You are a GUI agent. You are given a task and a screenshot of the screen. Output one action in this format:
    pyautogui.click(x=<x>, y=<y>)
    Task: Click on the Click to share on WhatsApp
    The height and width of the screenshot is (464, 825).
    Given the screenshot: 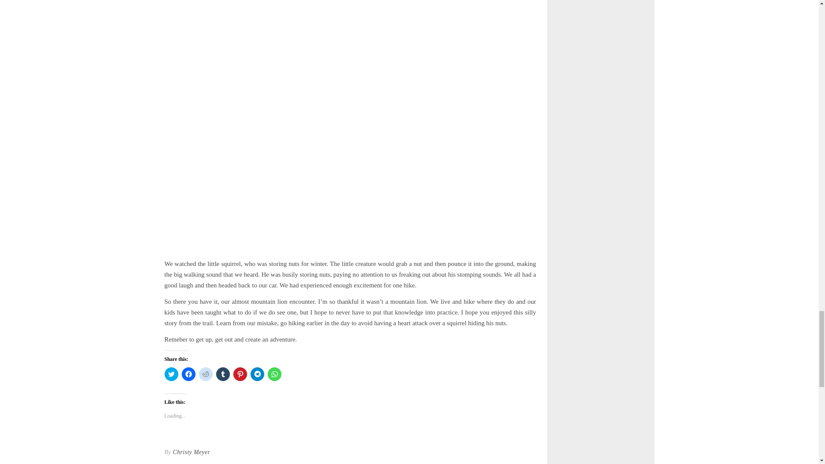 What is the action you would take?
    pyautogui.click(x=274, y=374)
    